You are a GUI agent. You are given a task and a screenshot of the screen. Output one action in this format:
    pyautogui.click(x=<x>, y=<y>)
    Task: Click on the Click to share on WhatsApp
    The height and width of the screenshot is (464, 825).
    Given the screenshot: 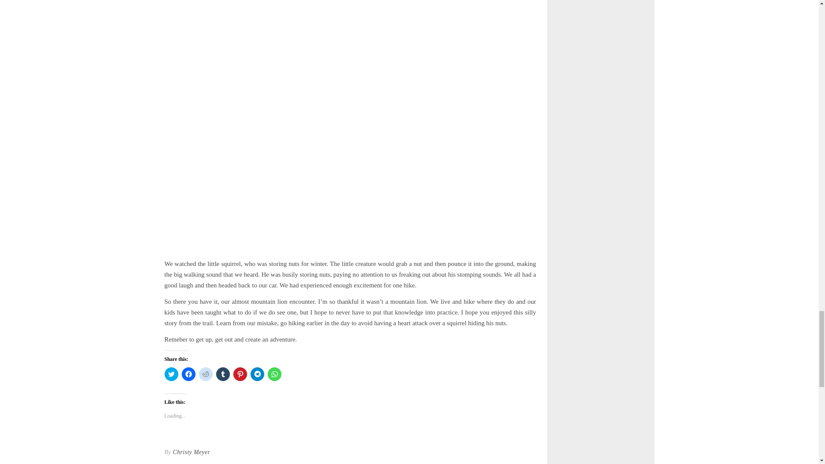 What is the action you would take?
    pyautogui.click(x=274, y=374)
    